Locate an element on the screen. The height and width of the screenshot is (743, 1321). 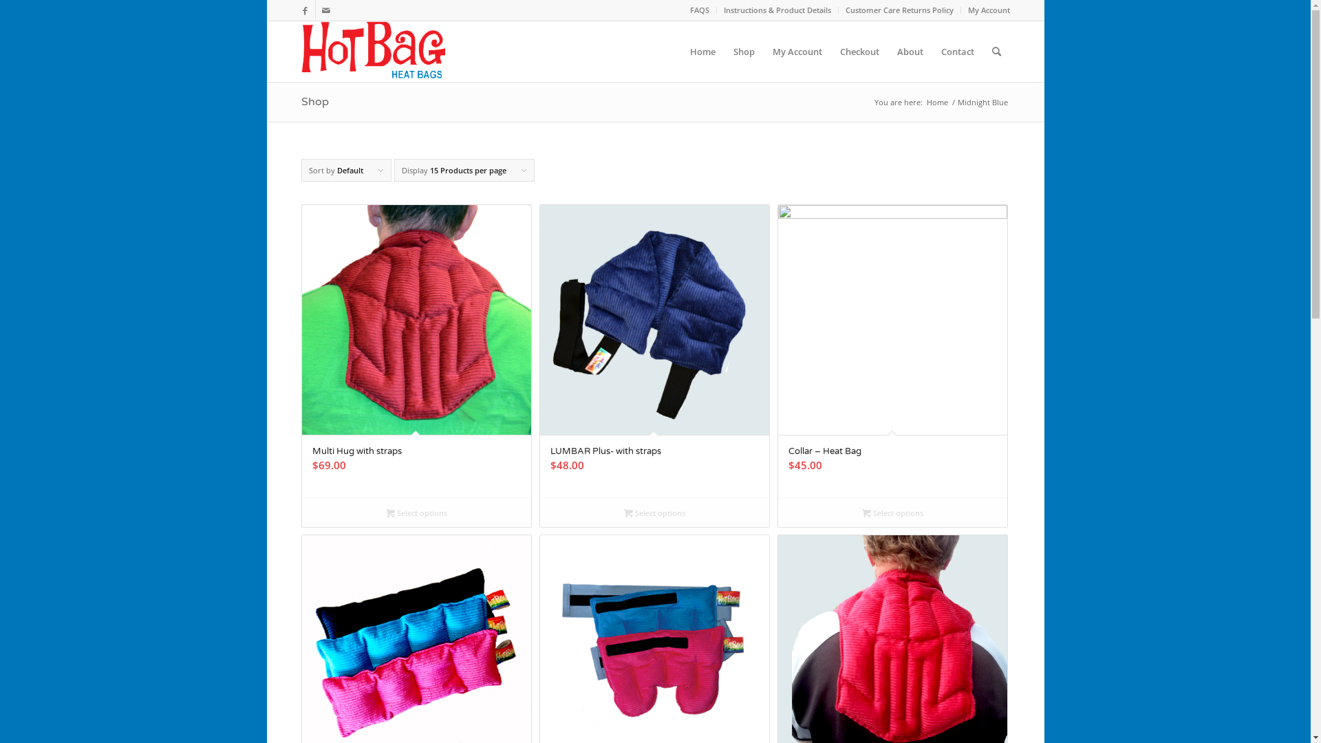
Checkout is located at coordinates (860, 52).